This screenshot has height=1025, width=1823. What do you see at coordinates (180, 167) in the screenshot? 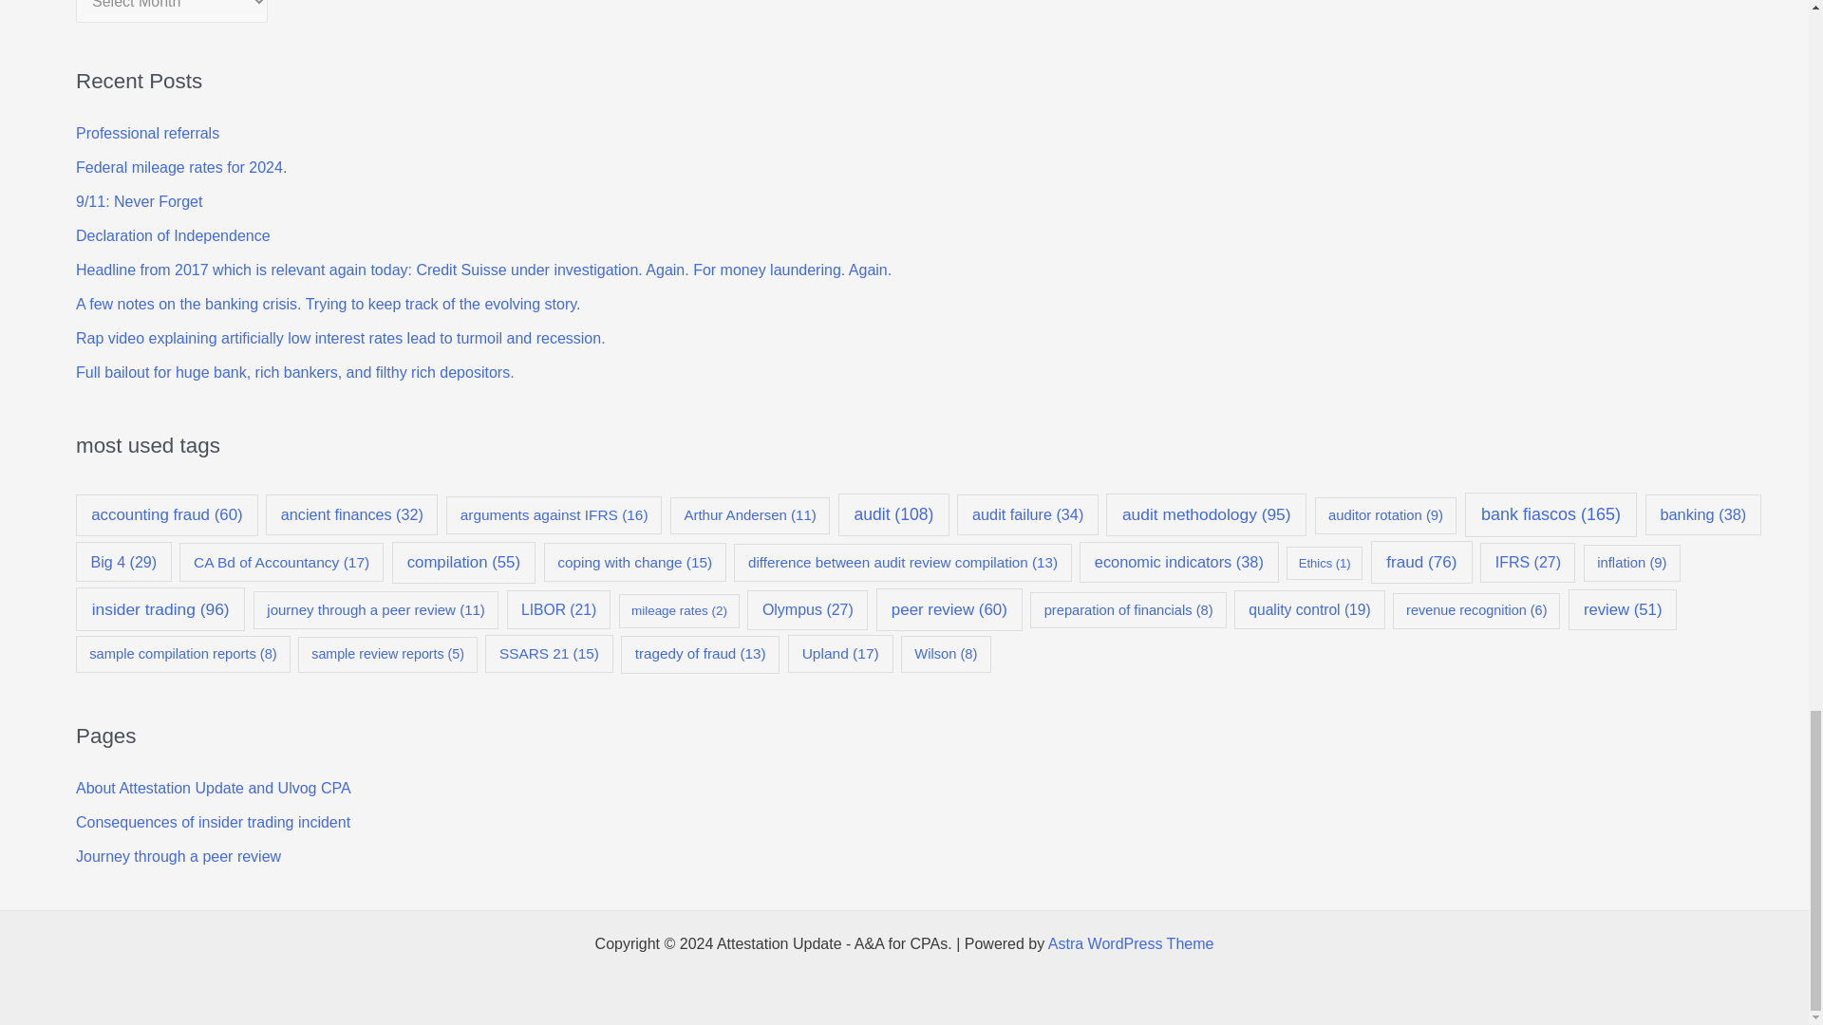
I see `Federal mileage rates for 2024.` at bounding box center [180, 167].